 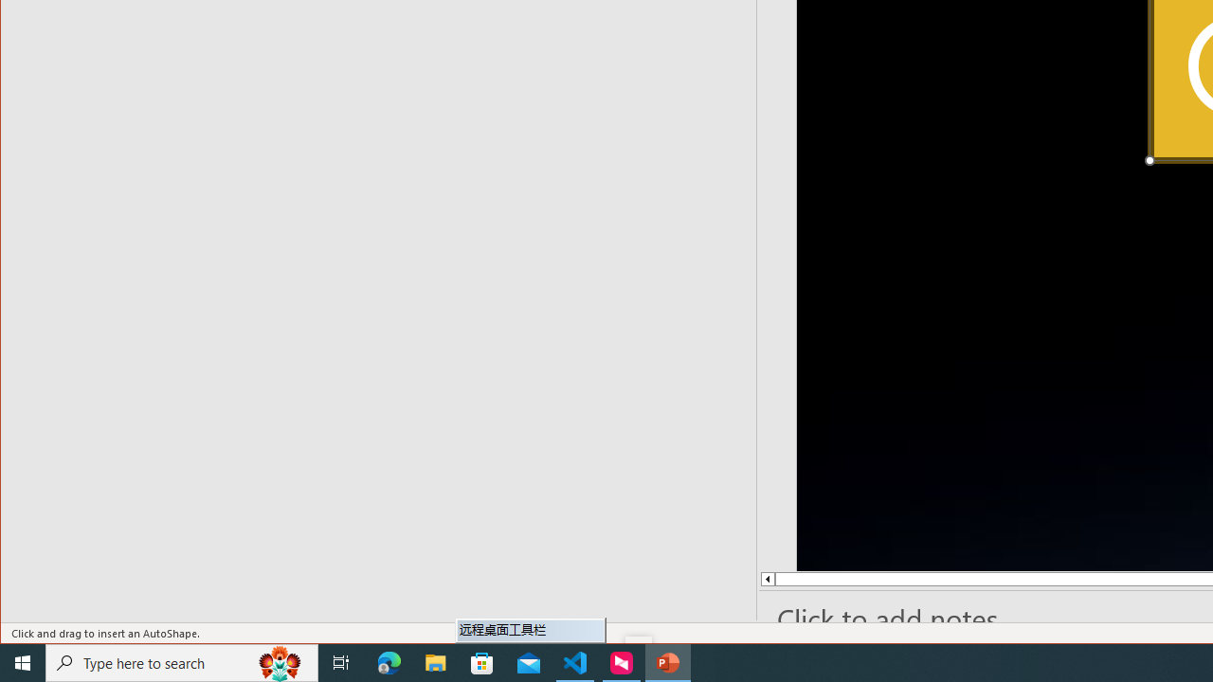 I want to click on File Explorer, so click(x=436, y=663).